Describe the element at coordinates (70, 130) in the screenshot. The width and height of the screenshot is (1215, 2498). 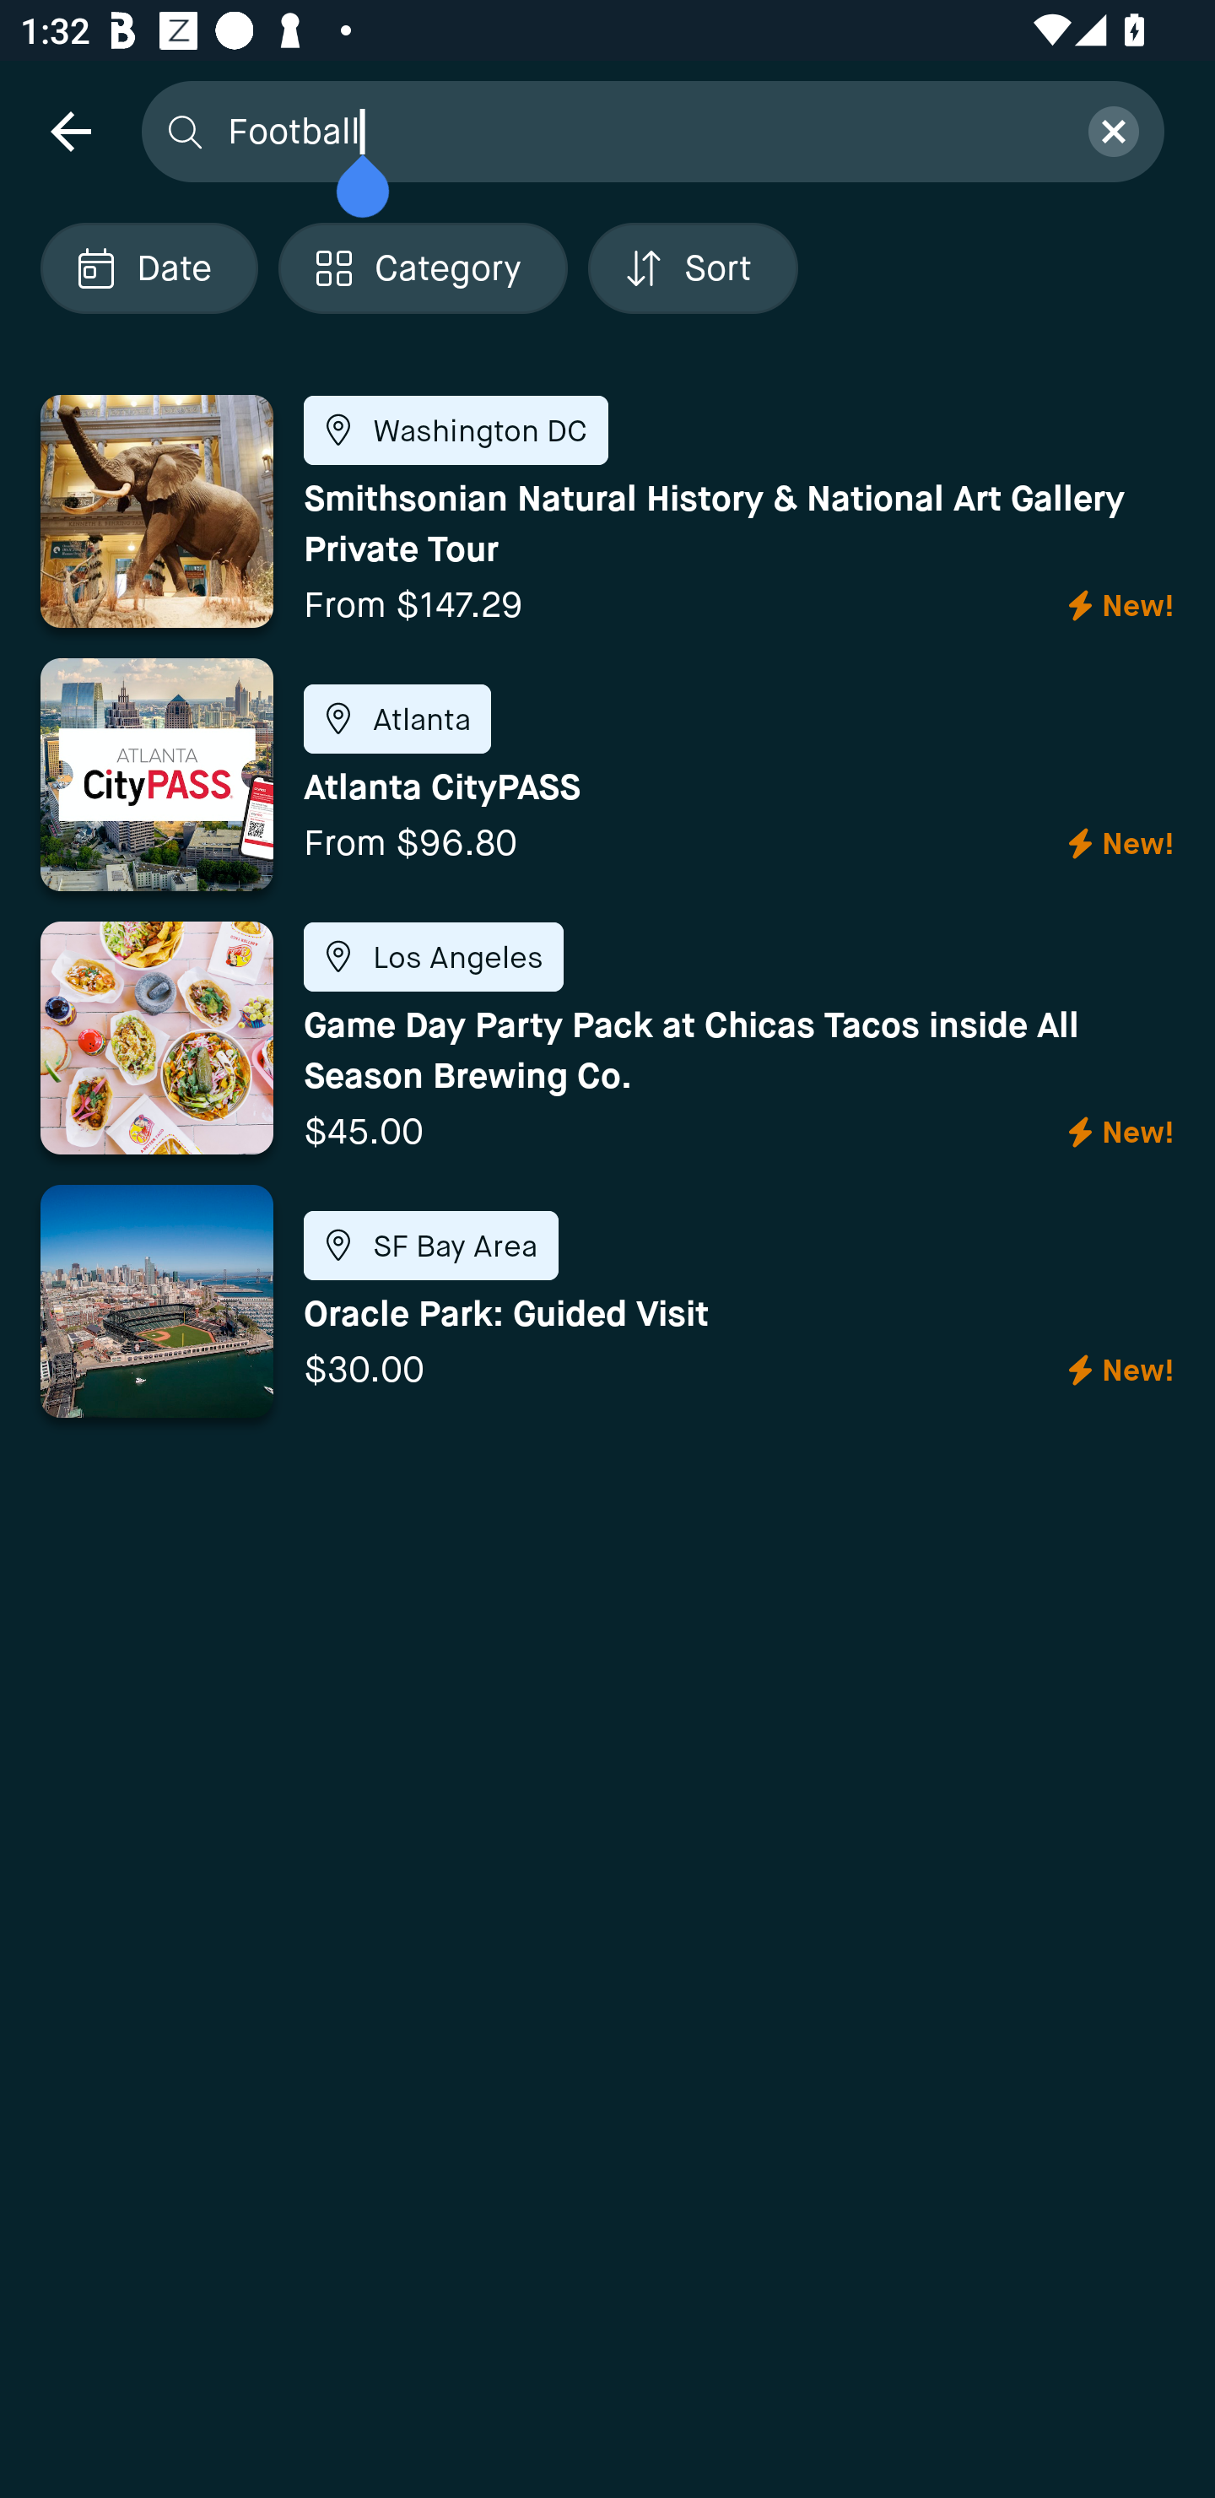
I see `navigation icon` at that location.